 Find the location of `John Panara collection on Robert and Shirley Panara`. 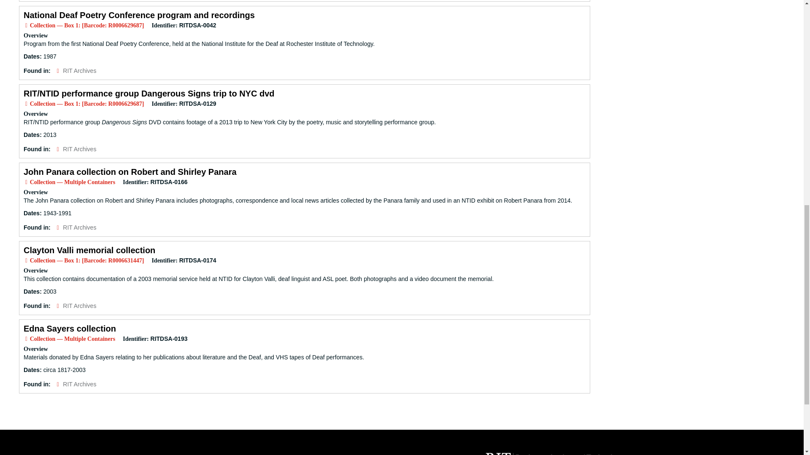

John Panara collection on Robert and Shirley Panara is located at coordinates (130, 172).